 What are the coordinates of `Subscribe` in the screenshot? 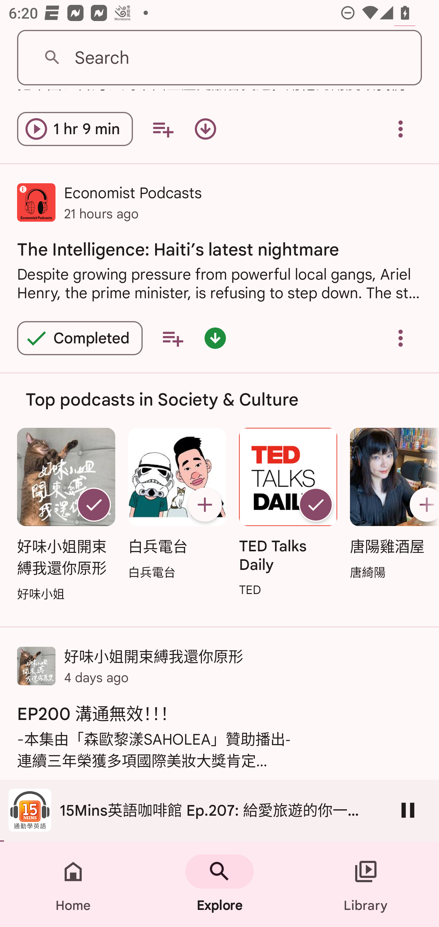 It's located at (422, 504).